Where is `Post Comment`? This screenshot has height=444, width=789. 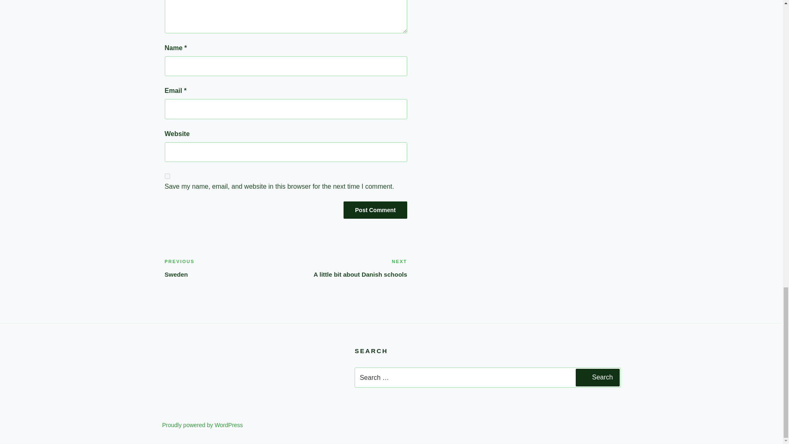 Post Comment is located at coordinates (375, 210).